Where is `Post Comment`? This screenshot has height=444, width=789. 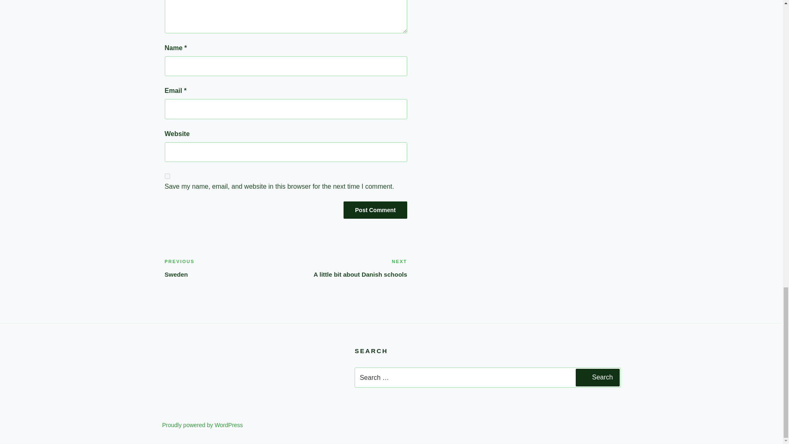 Post Comment is located at coordinates (375, 210).